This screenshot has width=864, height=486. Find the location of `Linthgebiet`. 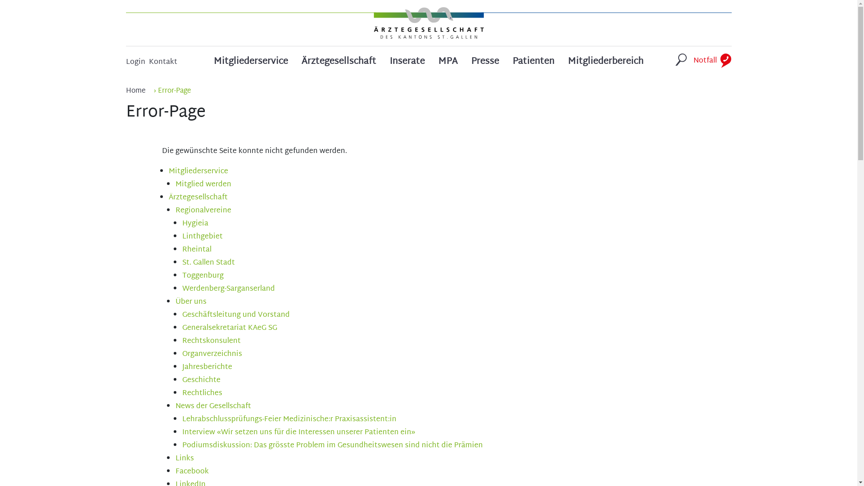

Linthgebiet is located at coordinates (202, 237).